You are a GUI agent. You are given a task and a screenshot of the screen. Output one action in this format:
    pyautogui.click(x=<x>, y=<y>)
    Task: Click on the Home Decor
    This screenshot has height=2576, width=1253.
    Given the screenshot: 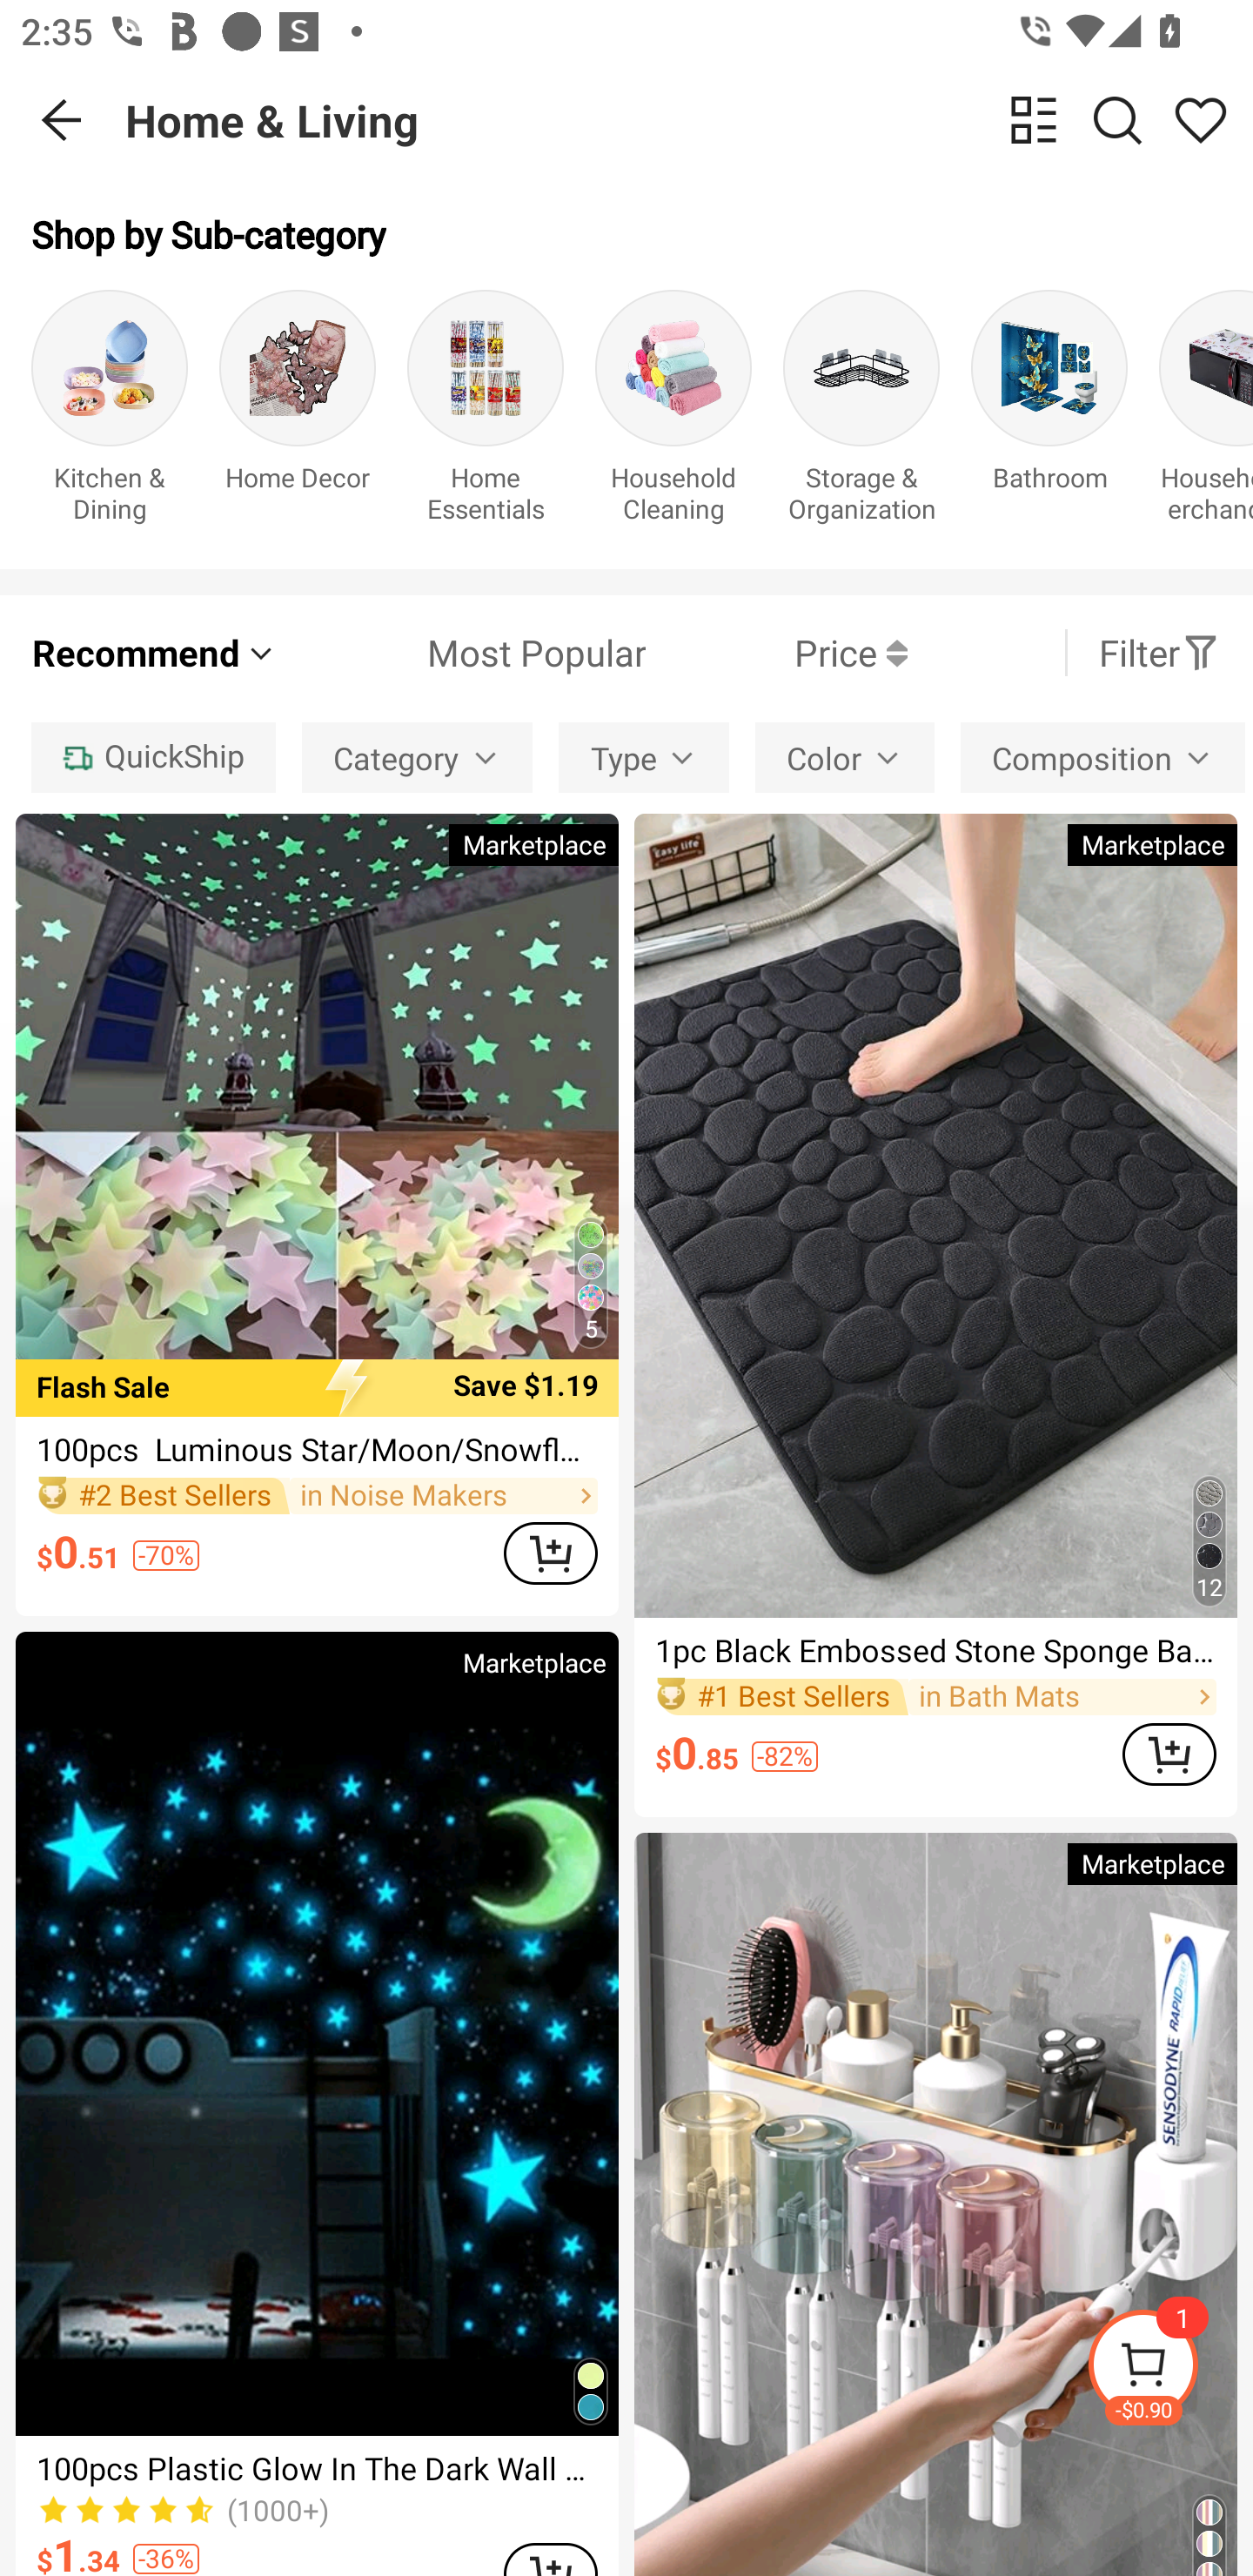 What is the action you would take?
    pyautogui.click(x=298, y=413)
    